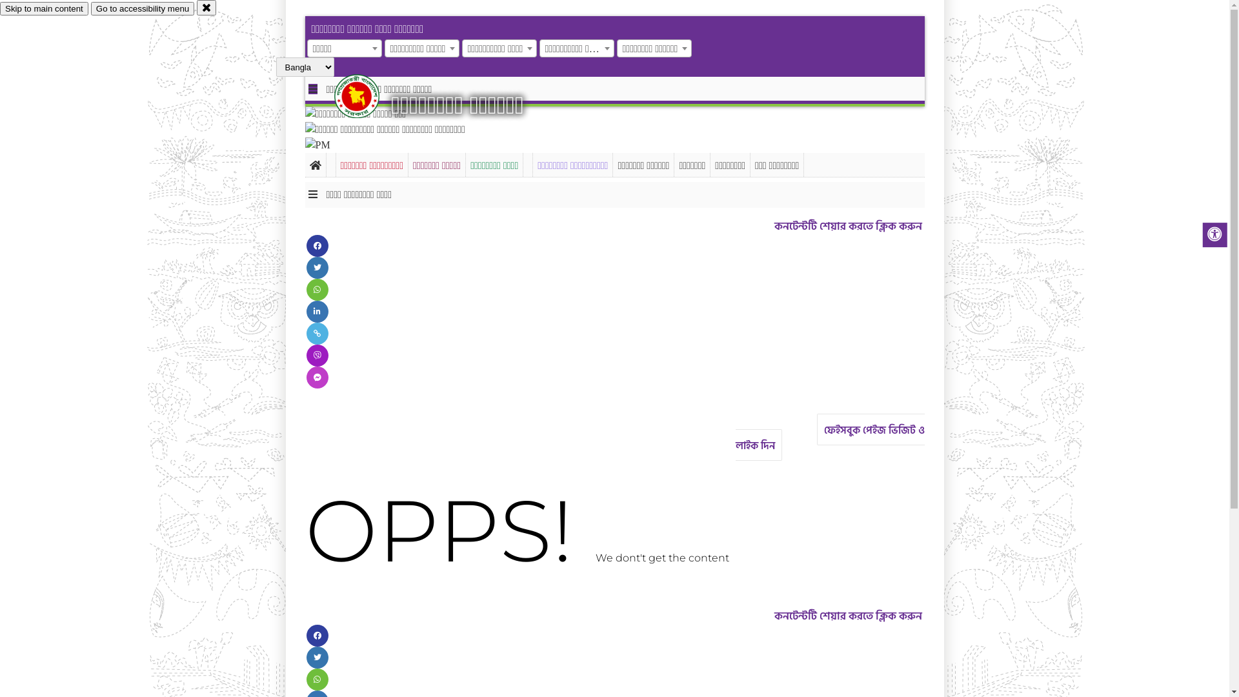  Describe the element at coordinates (143, 9) in the screenshot. I see `Go to accessibility menu` at that location.